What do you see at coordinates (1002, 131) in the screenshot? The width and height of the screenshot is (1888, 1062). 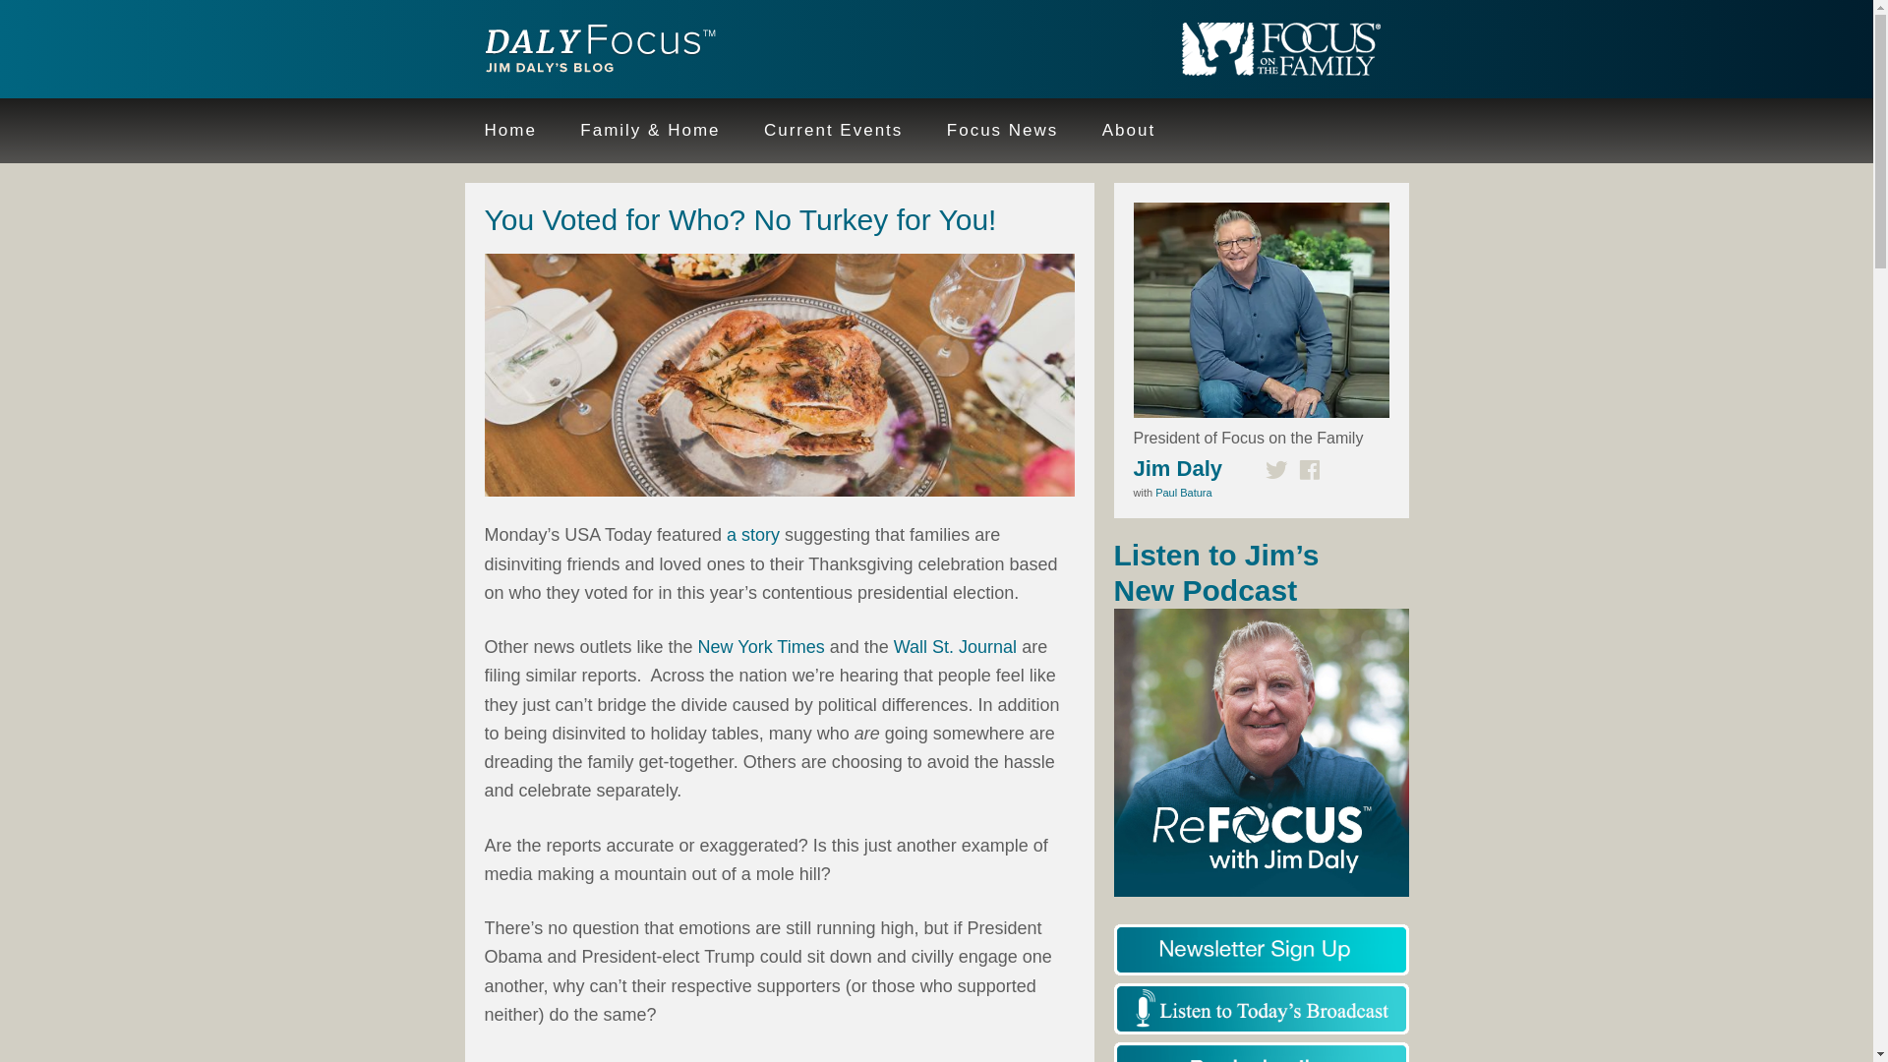 I see `Focus News` at bounding box center [1002, 131].